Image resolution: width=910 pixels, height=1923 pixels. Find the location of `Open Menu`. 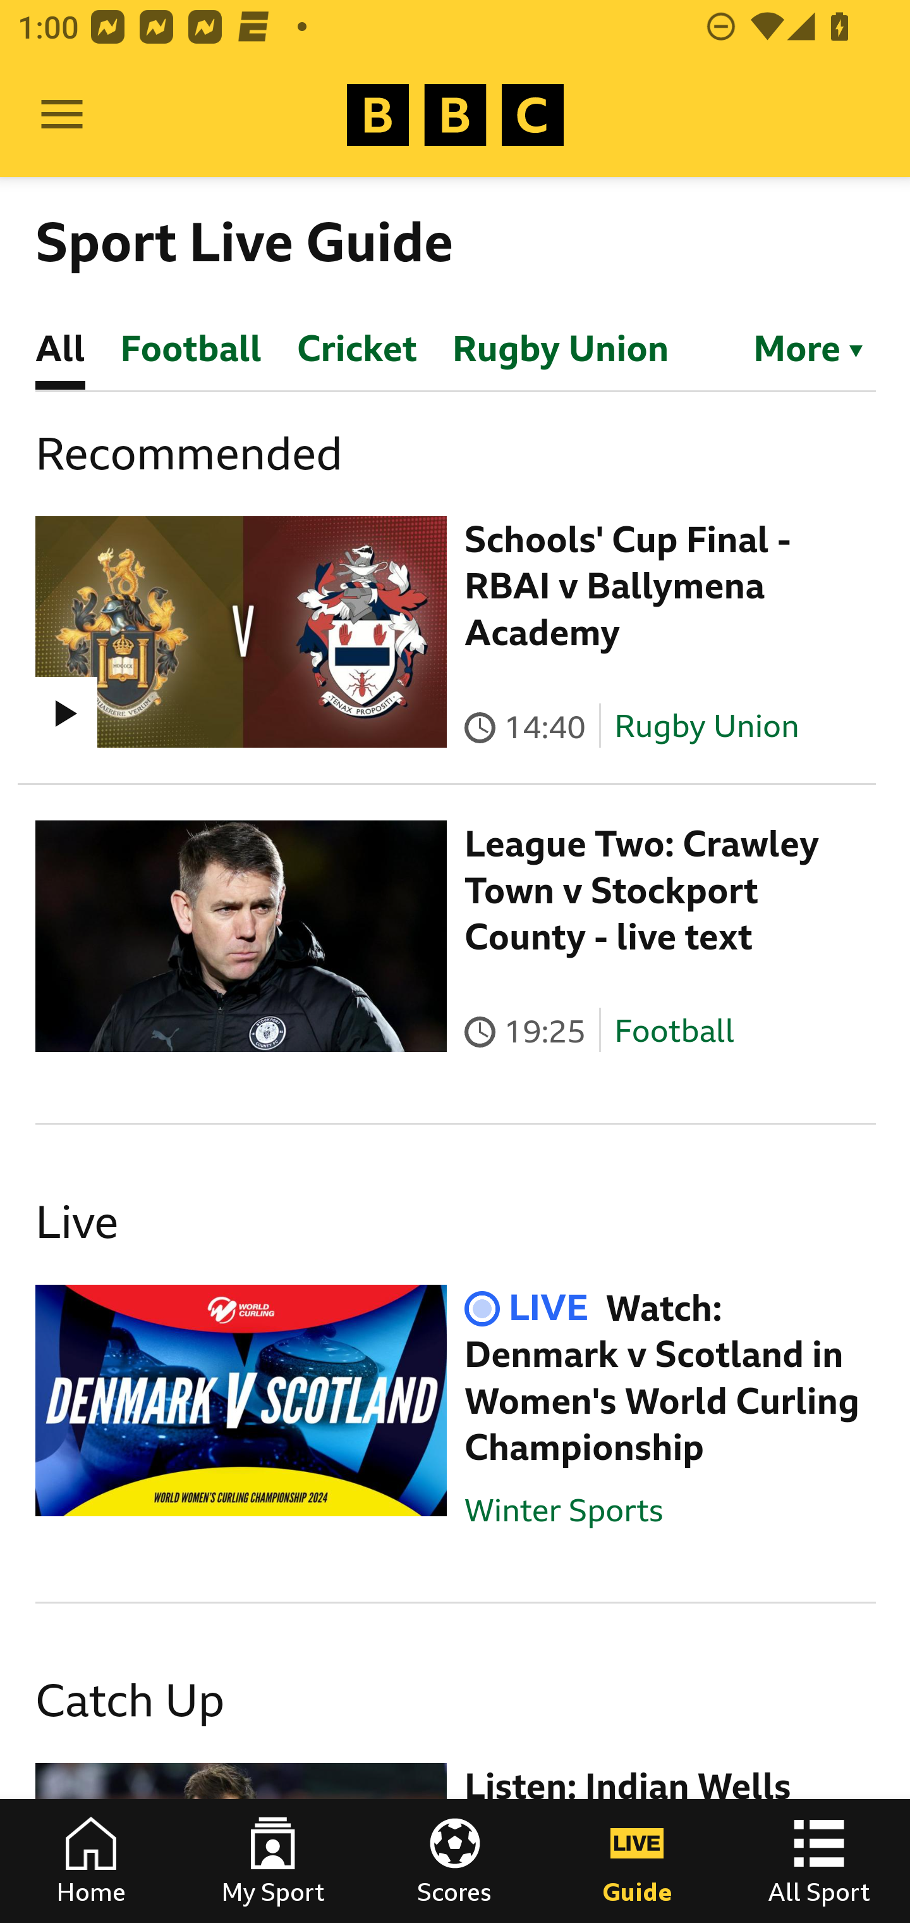

Open Menu is located at coordinates (62, 115).